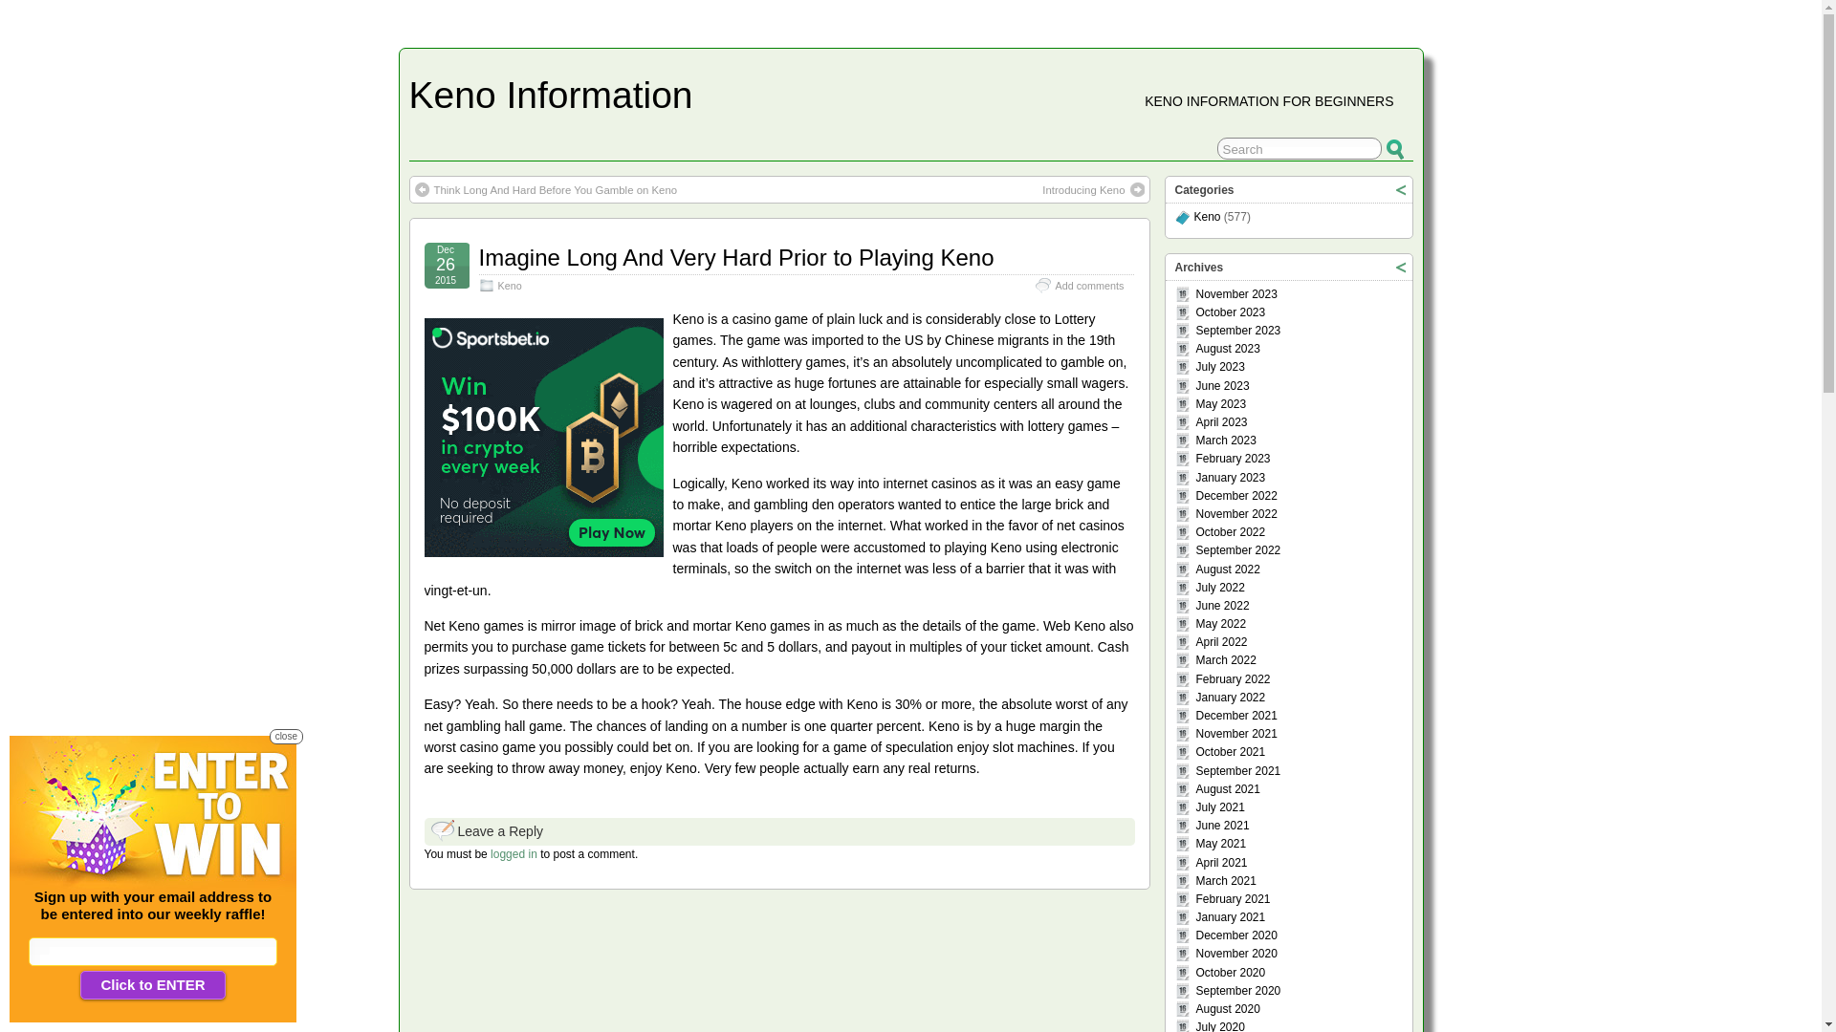 The height and width of the screenshot is (1032, 1836). Describe the element at coordinates (1230, 917) in the screenshot. I see `January 2021` at that location.